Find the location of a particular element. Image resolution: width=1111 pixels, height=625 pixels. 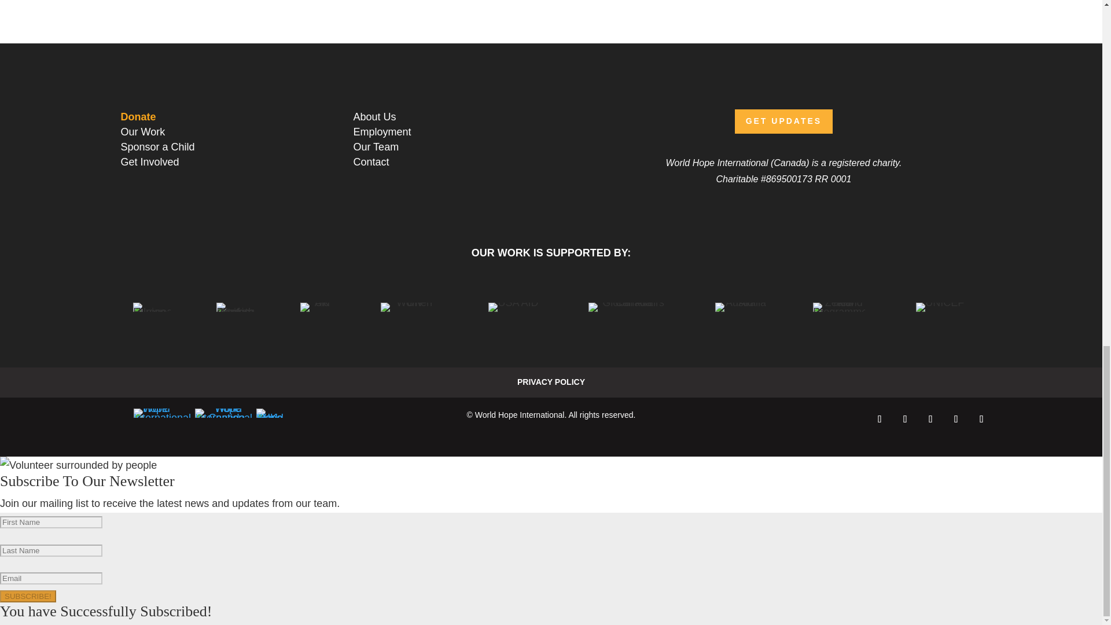

UN Women is located at coordinates (410, 307).